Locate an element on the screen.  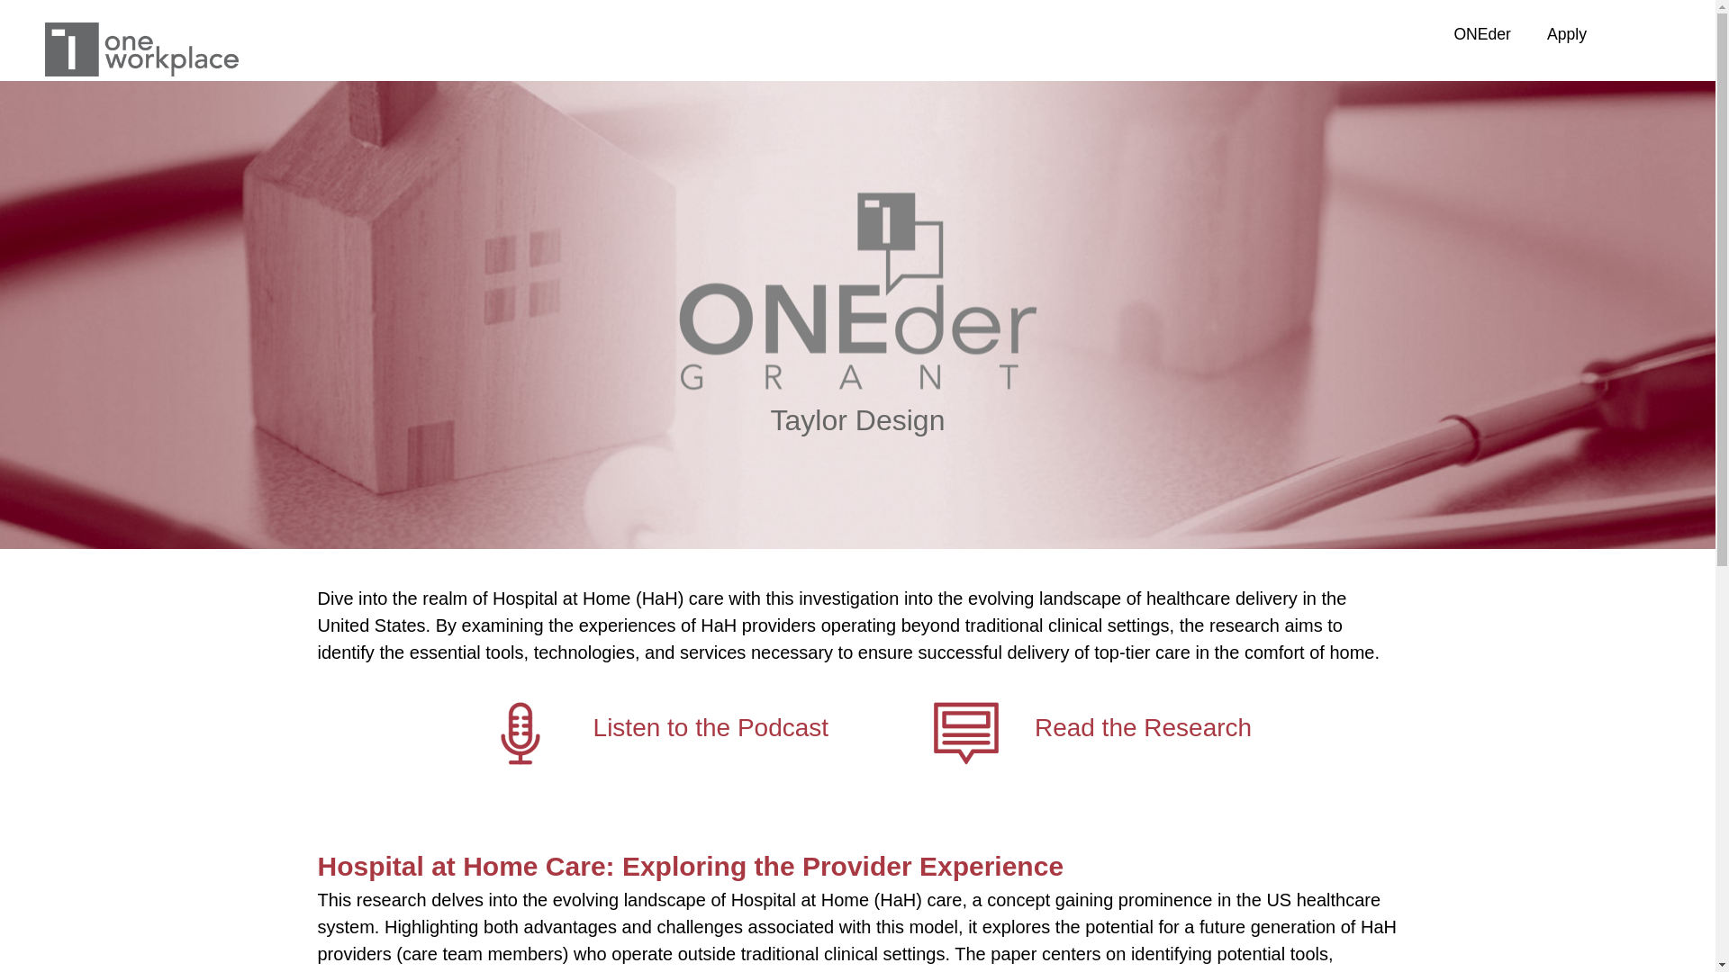
Apply is located at coordinates (1566, 34).